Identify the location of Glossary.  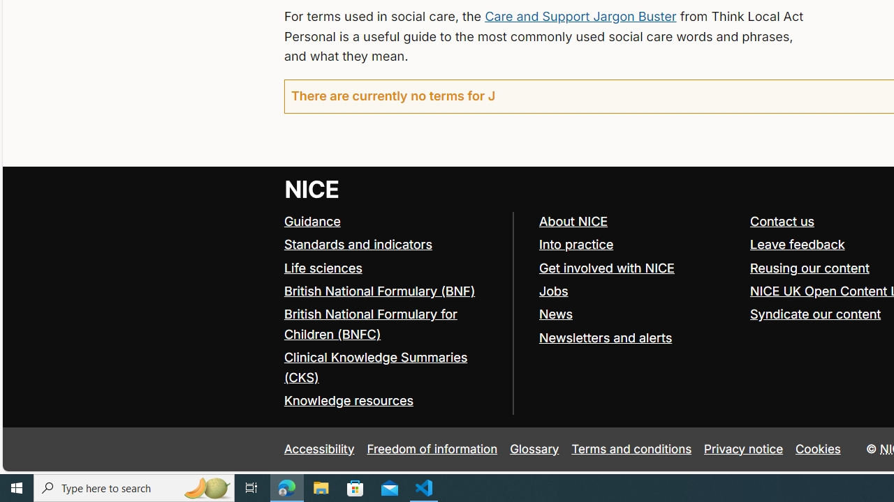
(534, 449).